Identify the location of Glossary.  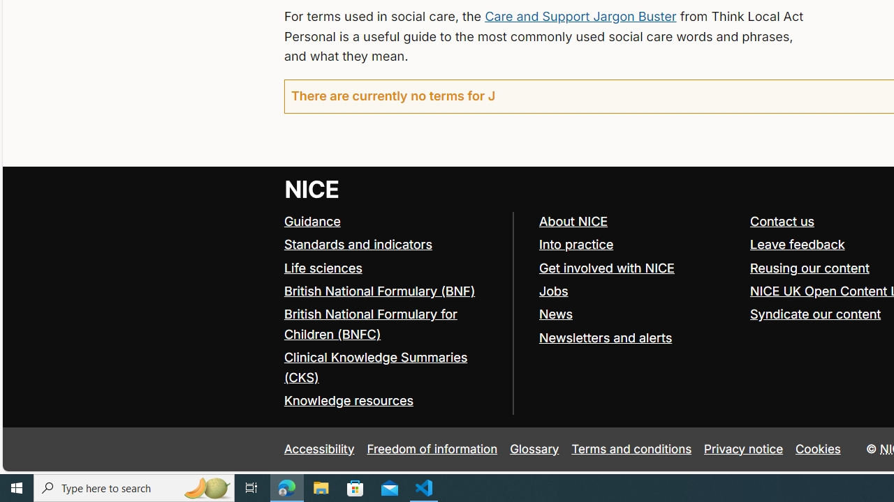
(534, 449).